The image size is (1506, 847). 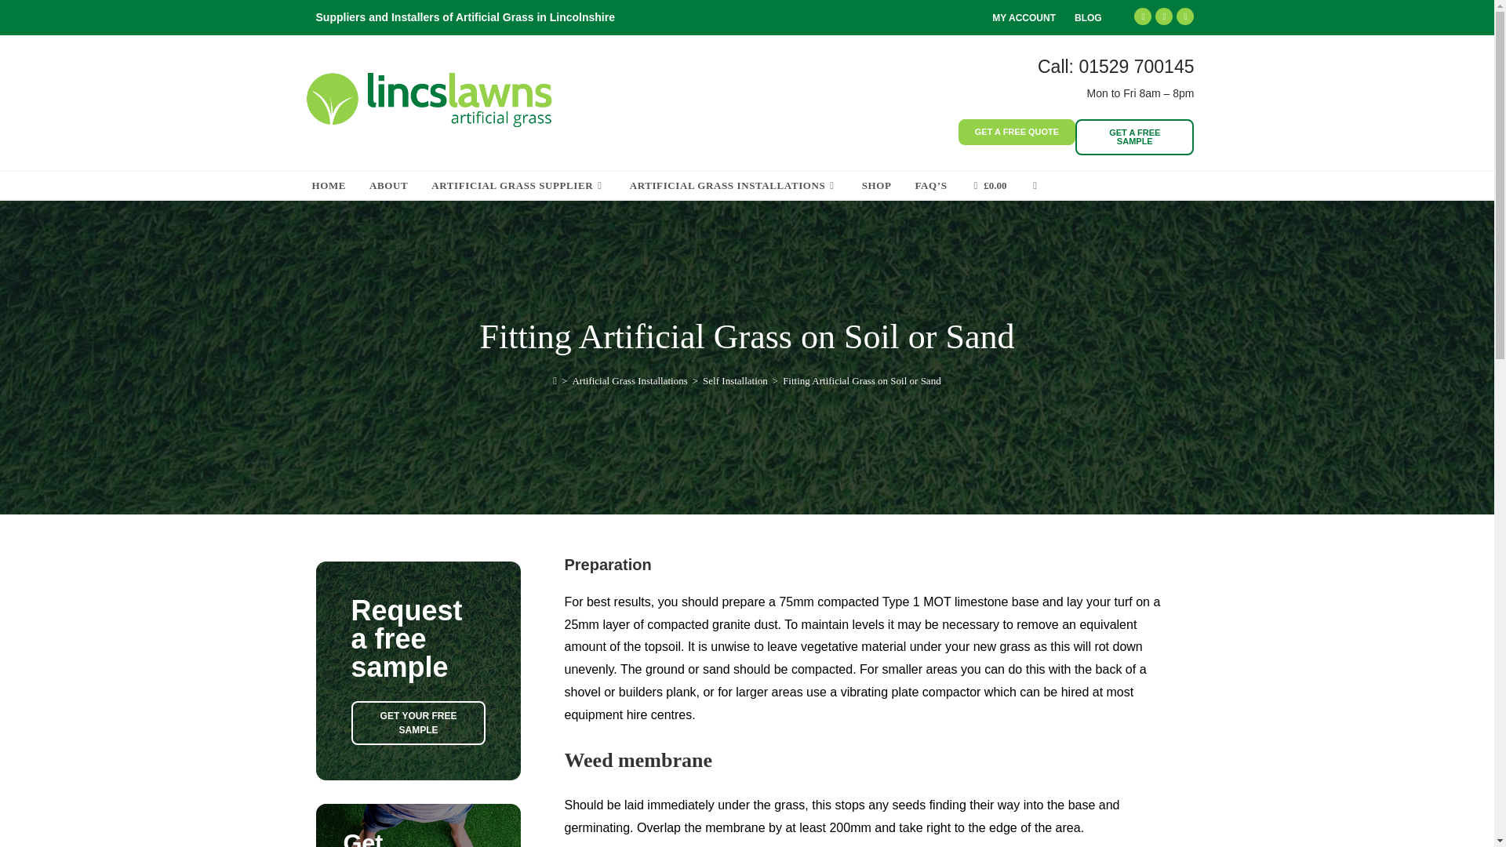 What do you see at coordinates (1134, 136) in the screenshot?
I see `GET A FREE SAMPLE` at bounding box center [1134, 136].